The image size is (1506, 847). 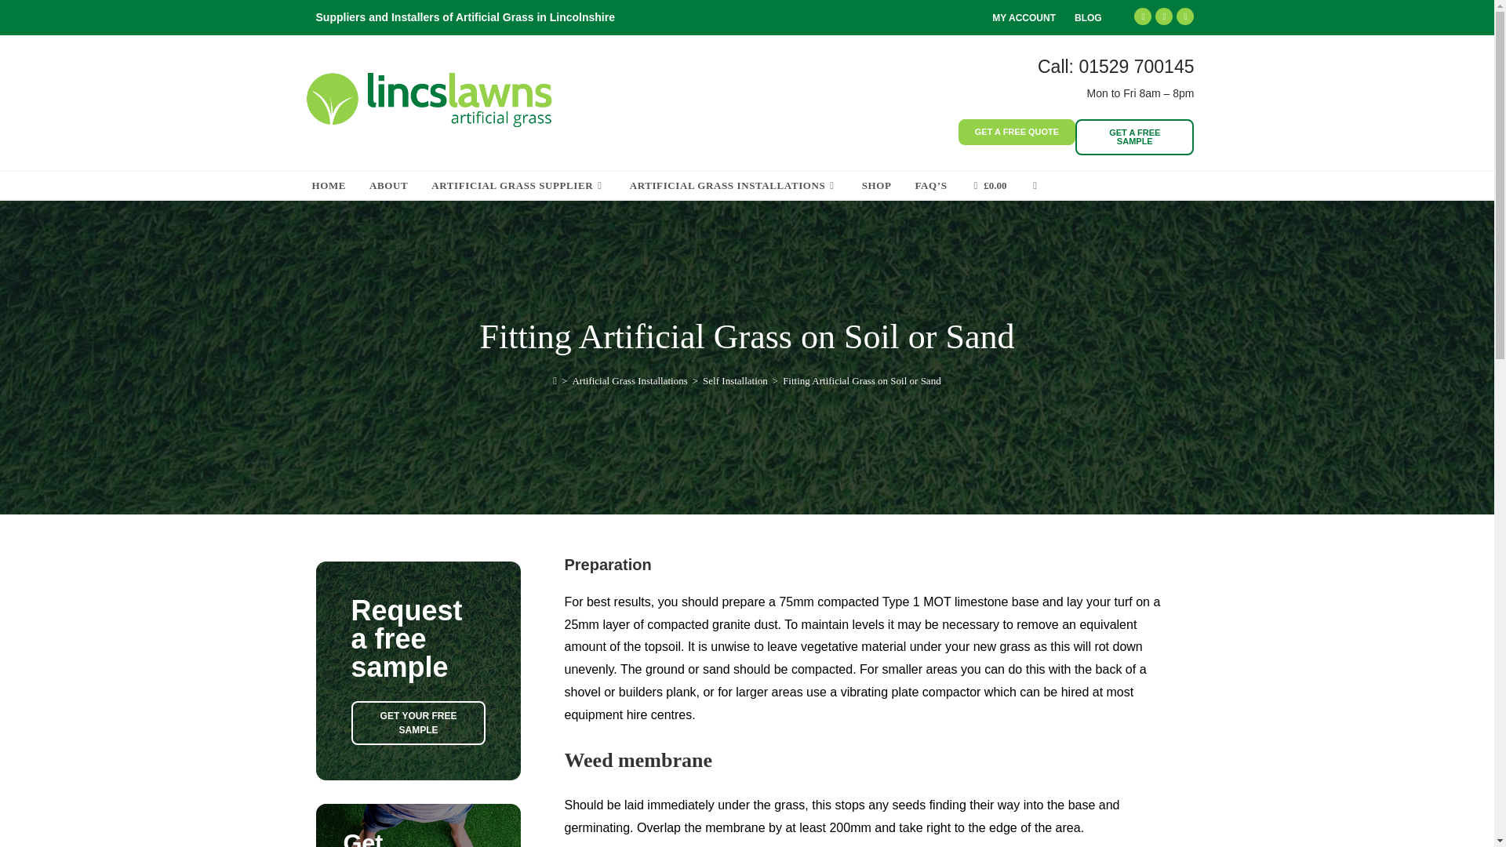 What do you see at coordinates (1134, 136) in the screenshot?
I see `GET A FREE SAMPLE` at bounding box center [1134, 136].